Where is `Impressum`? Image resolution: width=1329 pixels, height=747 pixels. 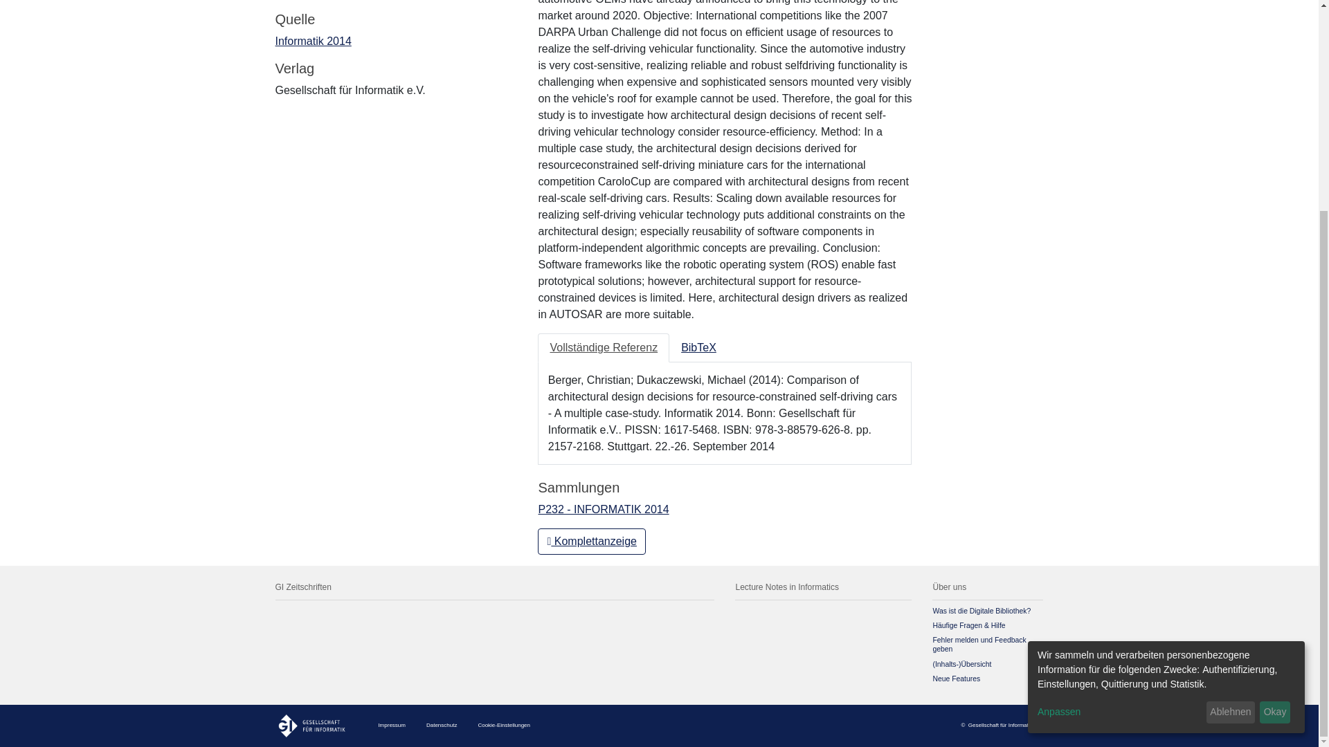
Impressum is located at coordinates (391, 725).